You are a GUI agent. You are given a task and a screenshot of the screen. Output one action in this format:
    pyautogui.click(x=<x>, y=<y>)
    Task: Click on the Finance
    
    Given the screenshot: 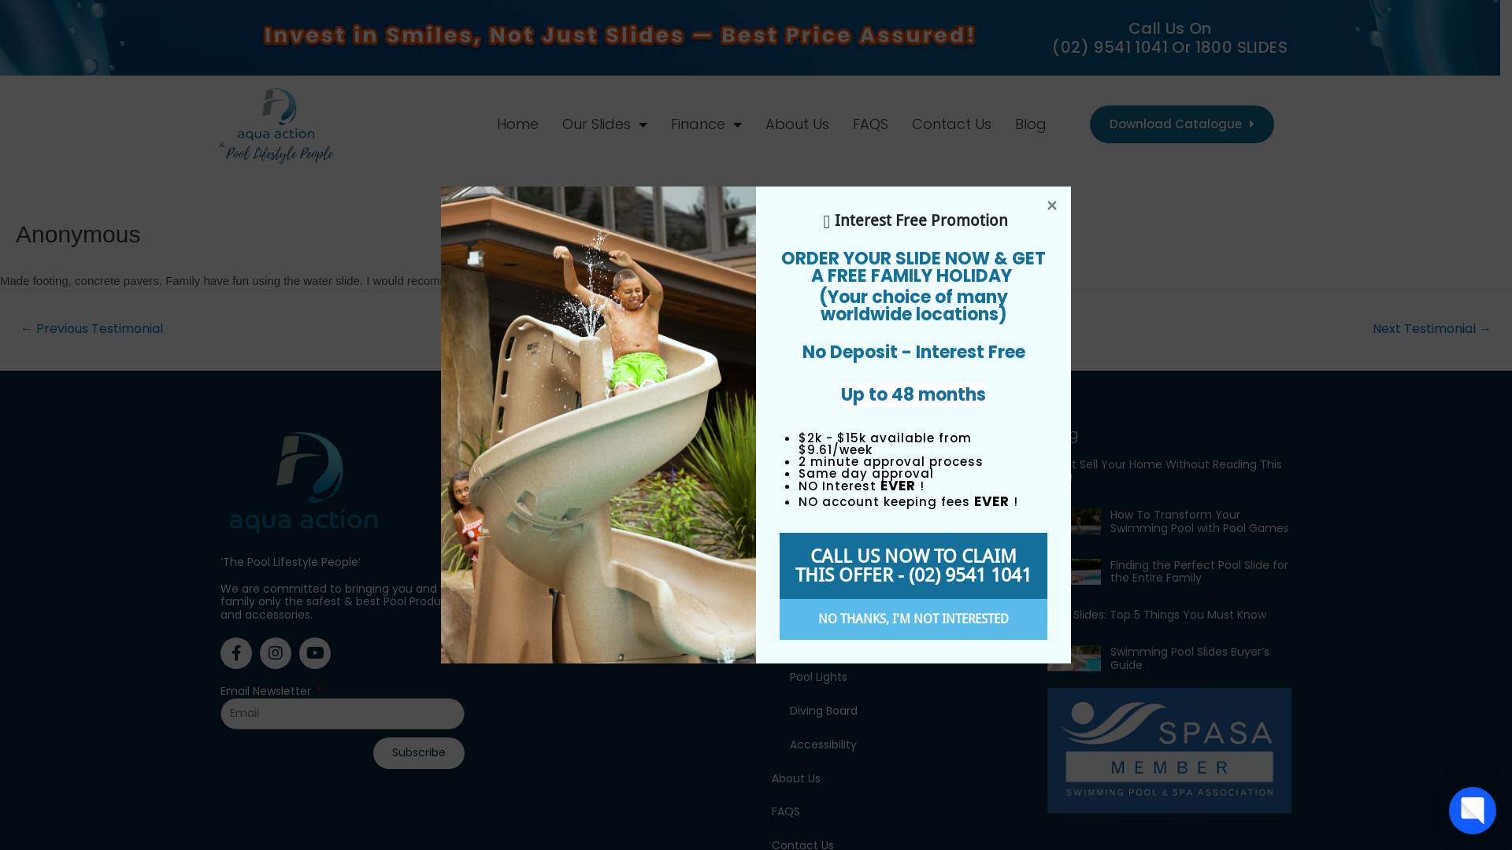 What is the action you would take?
    pyautogui.click(x=706, y=124)
    